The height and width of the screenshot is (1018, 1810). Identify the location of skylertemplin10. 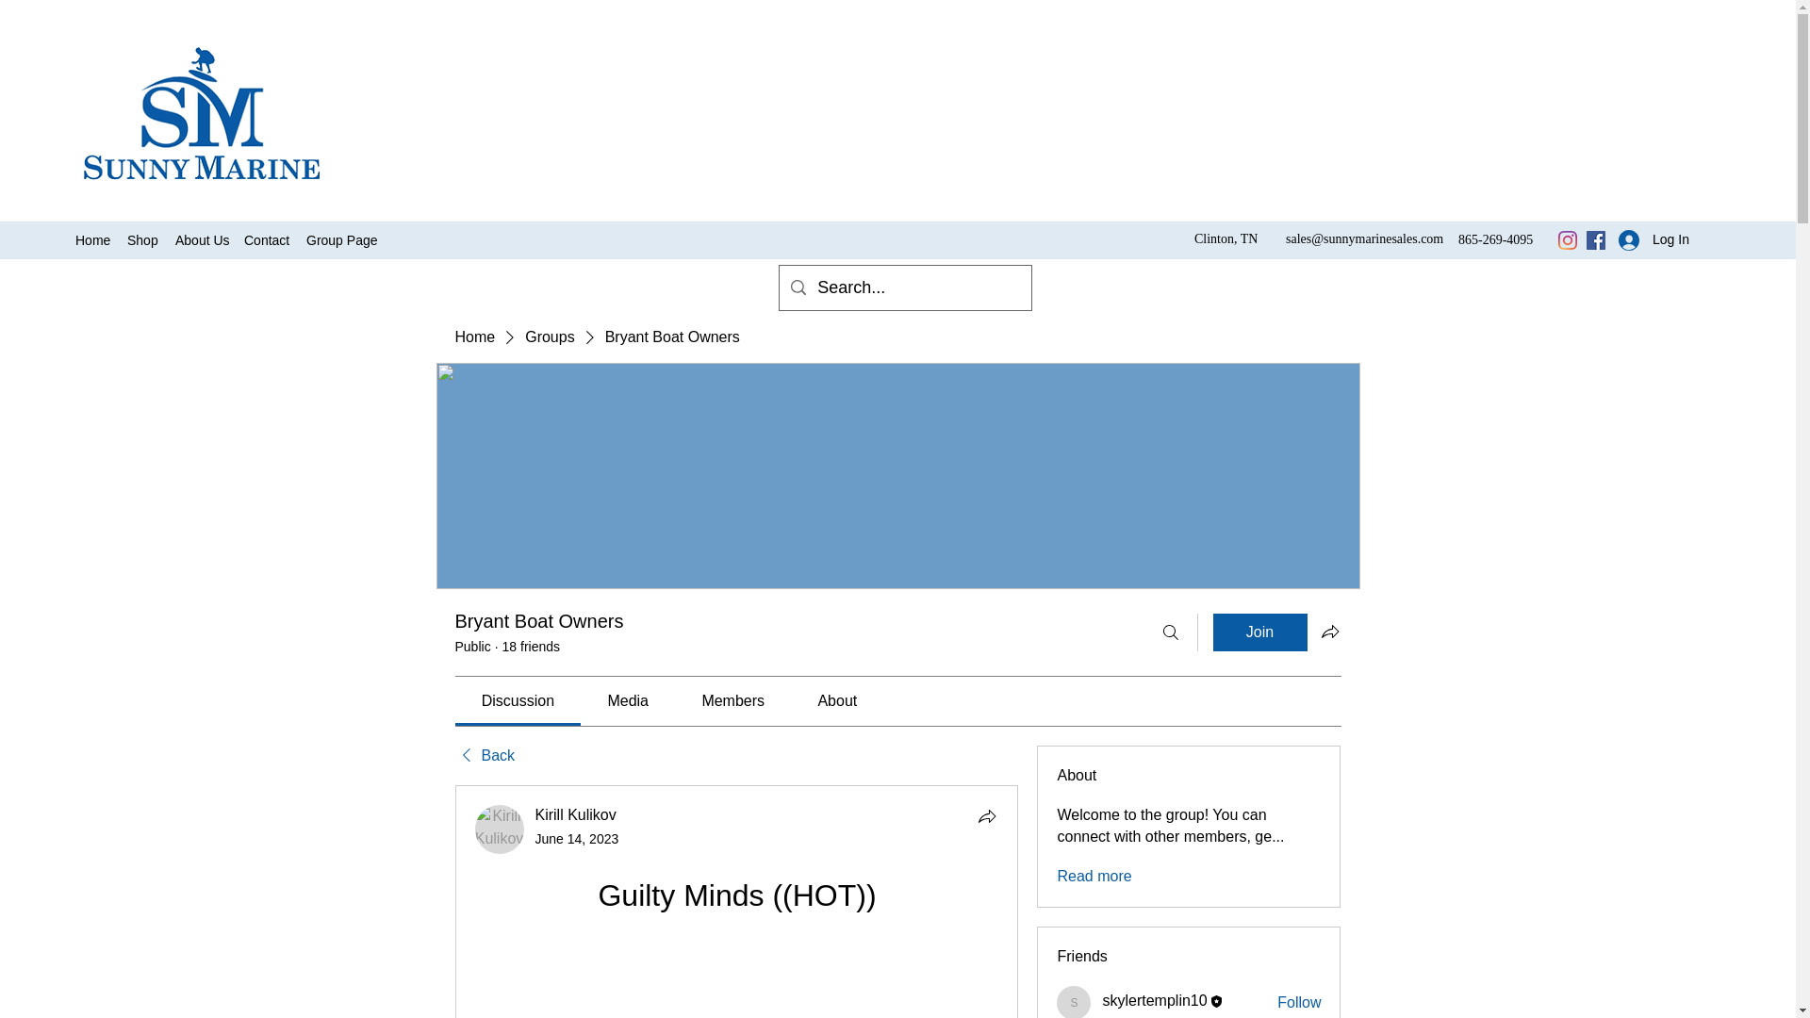
(1074, 1002).